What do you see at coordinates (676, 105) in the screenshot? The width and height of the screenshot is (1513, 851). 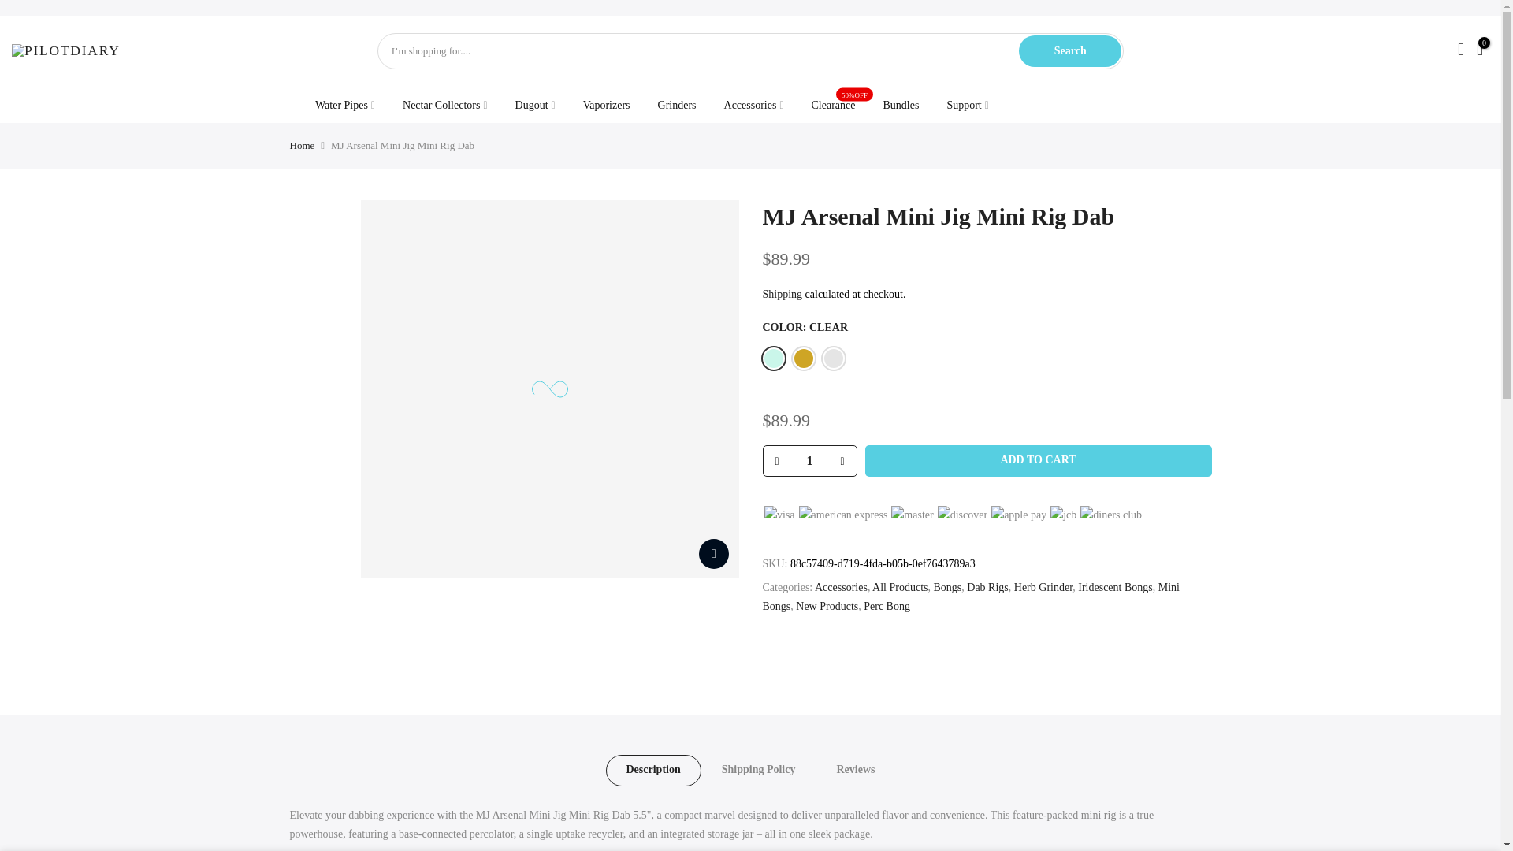 I see `Grinders` at bounding box center [676, 105].